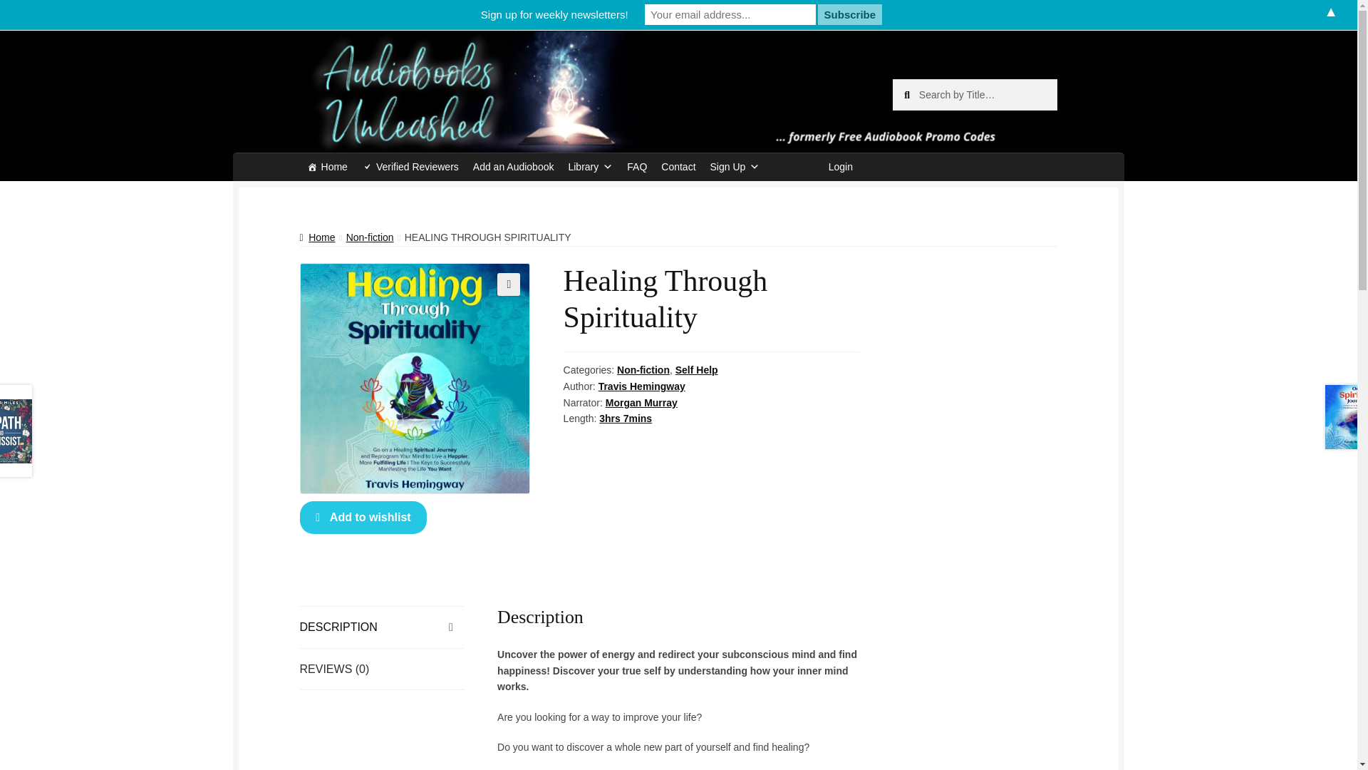 The height and width of the screenshot is (770, 1368). I want to click on Add an Audiobook, so click(513, 166).